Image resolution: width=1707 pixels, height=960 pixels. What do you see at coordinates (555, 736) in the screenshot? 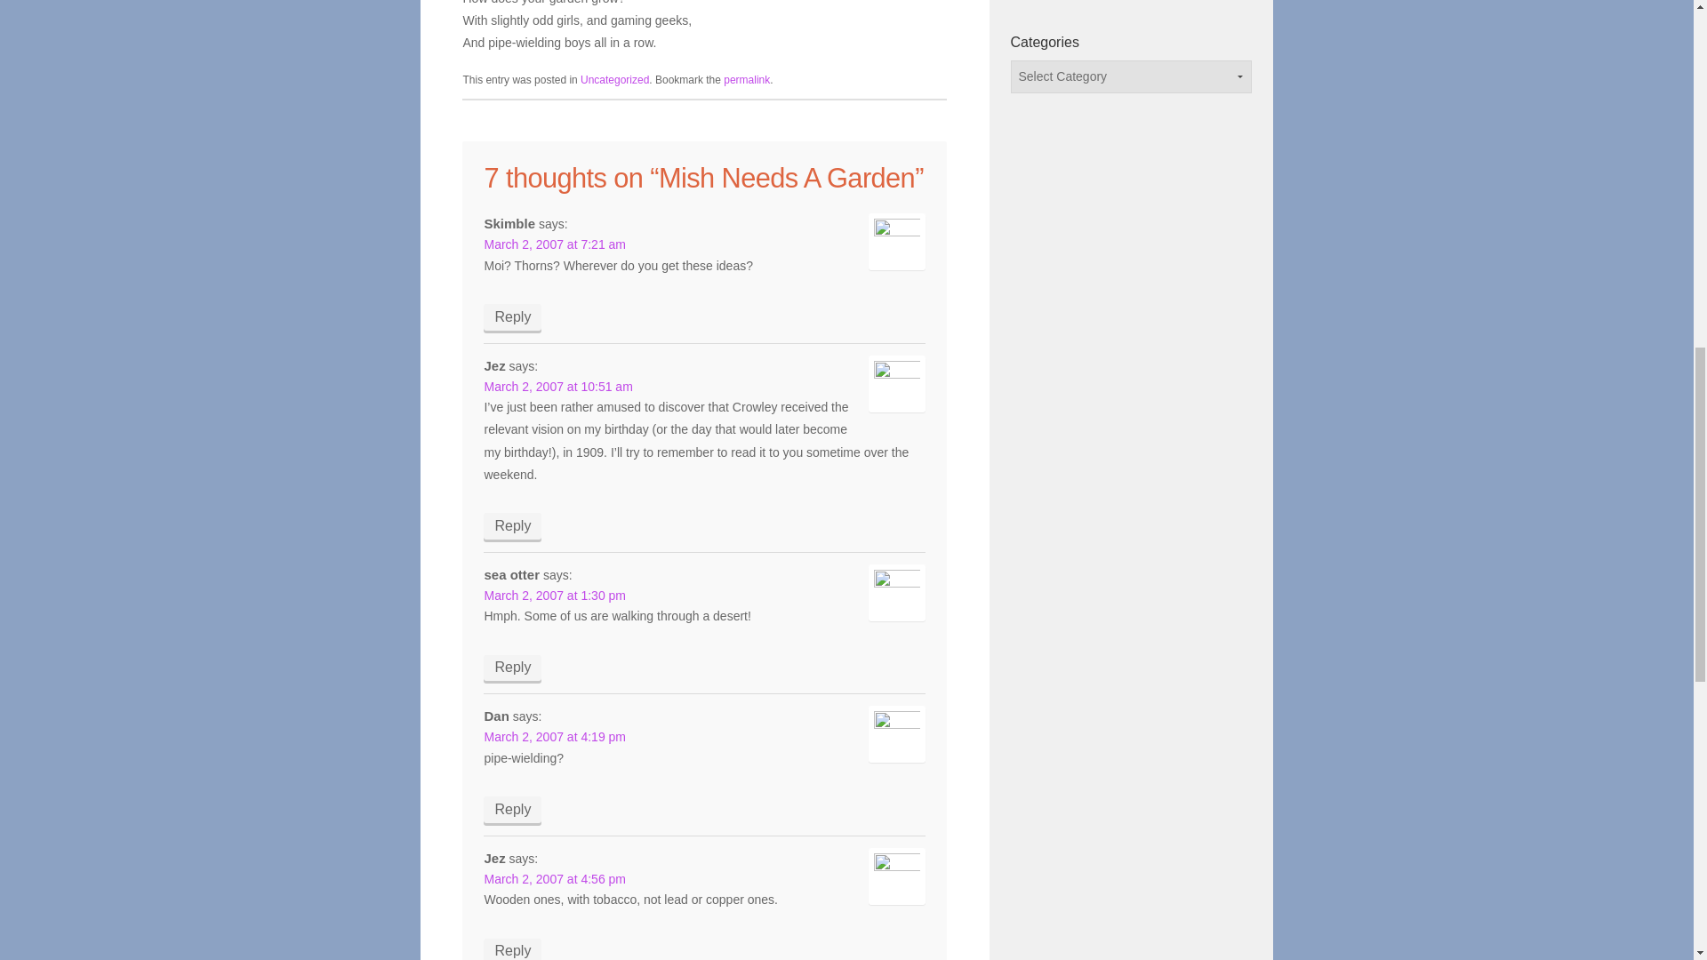
I see `March 2, 2007 at 4:19 pm` at bounding box center [555, 736].